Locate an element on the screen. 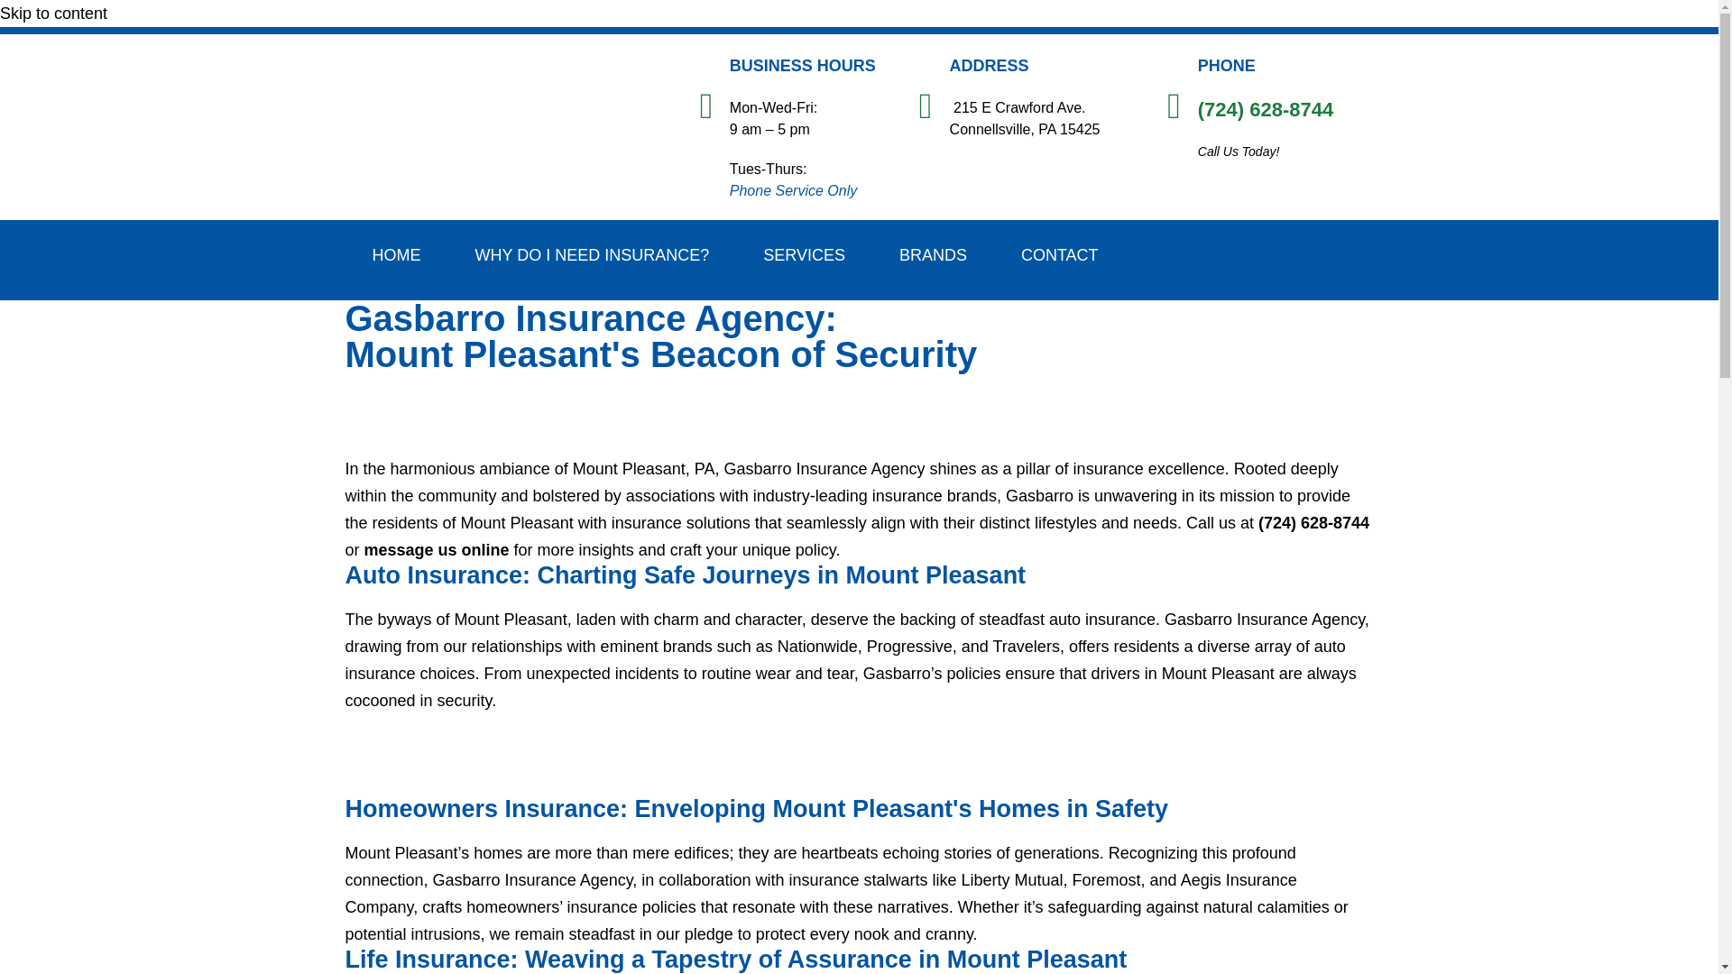 The width and height of the screenshot is (1732, 974). CONTACT is located at coordinates (1060, 254).